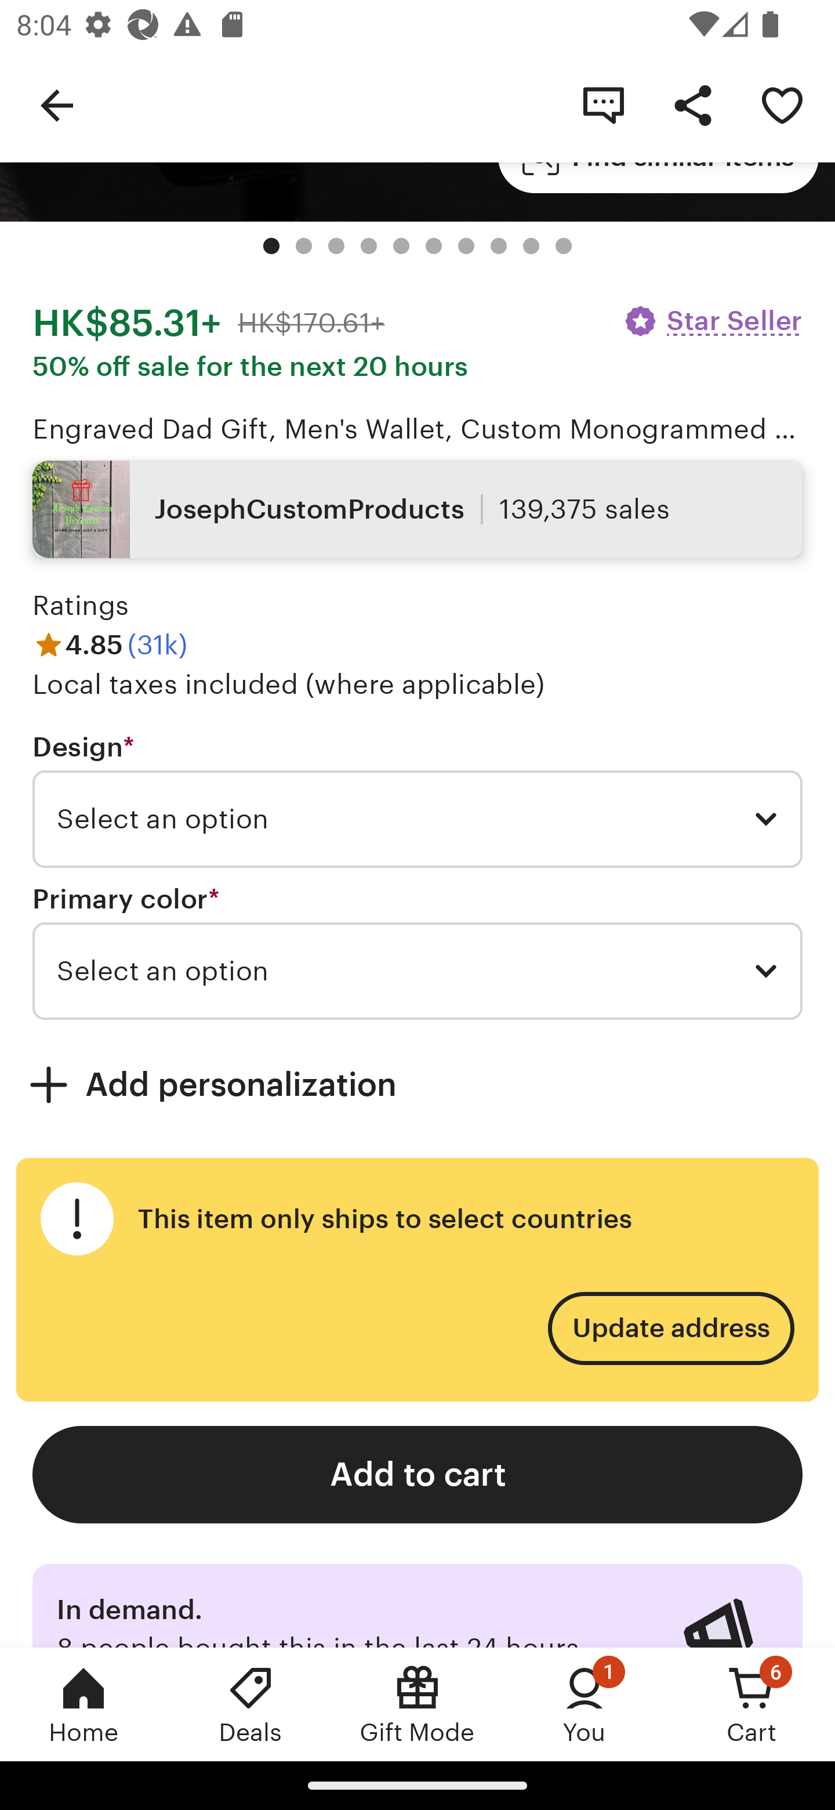 The width and height of the screenshot is (835, 1810). Describe the element at coordinates (418, 508) in the screenshot. I see `JosephCustomProducts 139,375 sales` at that location.